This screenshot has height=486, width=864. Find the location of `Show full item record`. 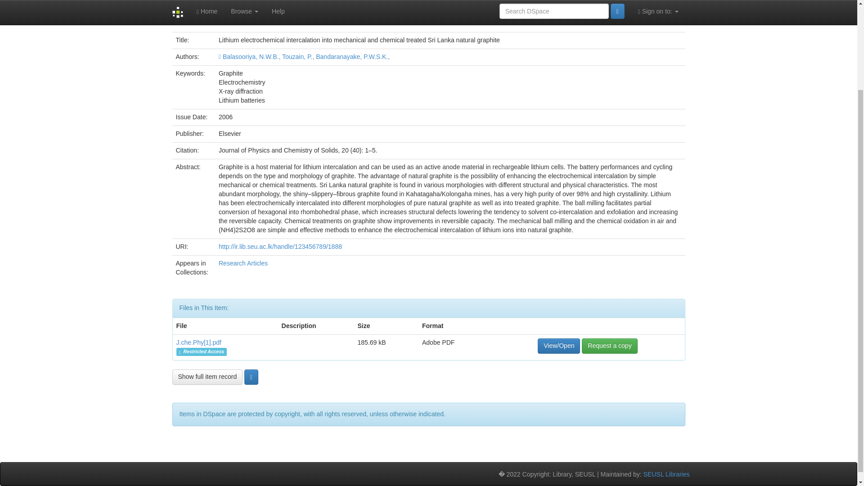

Show full item record is located at coordinates (207, 377).